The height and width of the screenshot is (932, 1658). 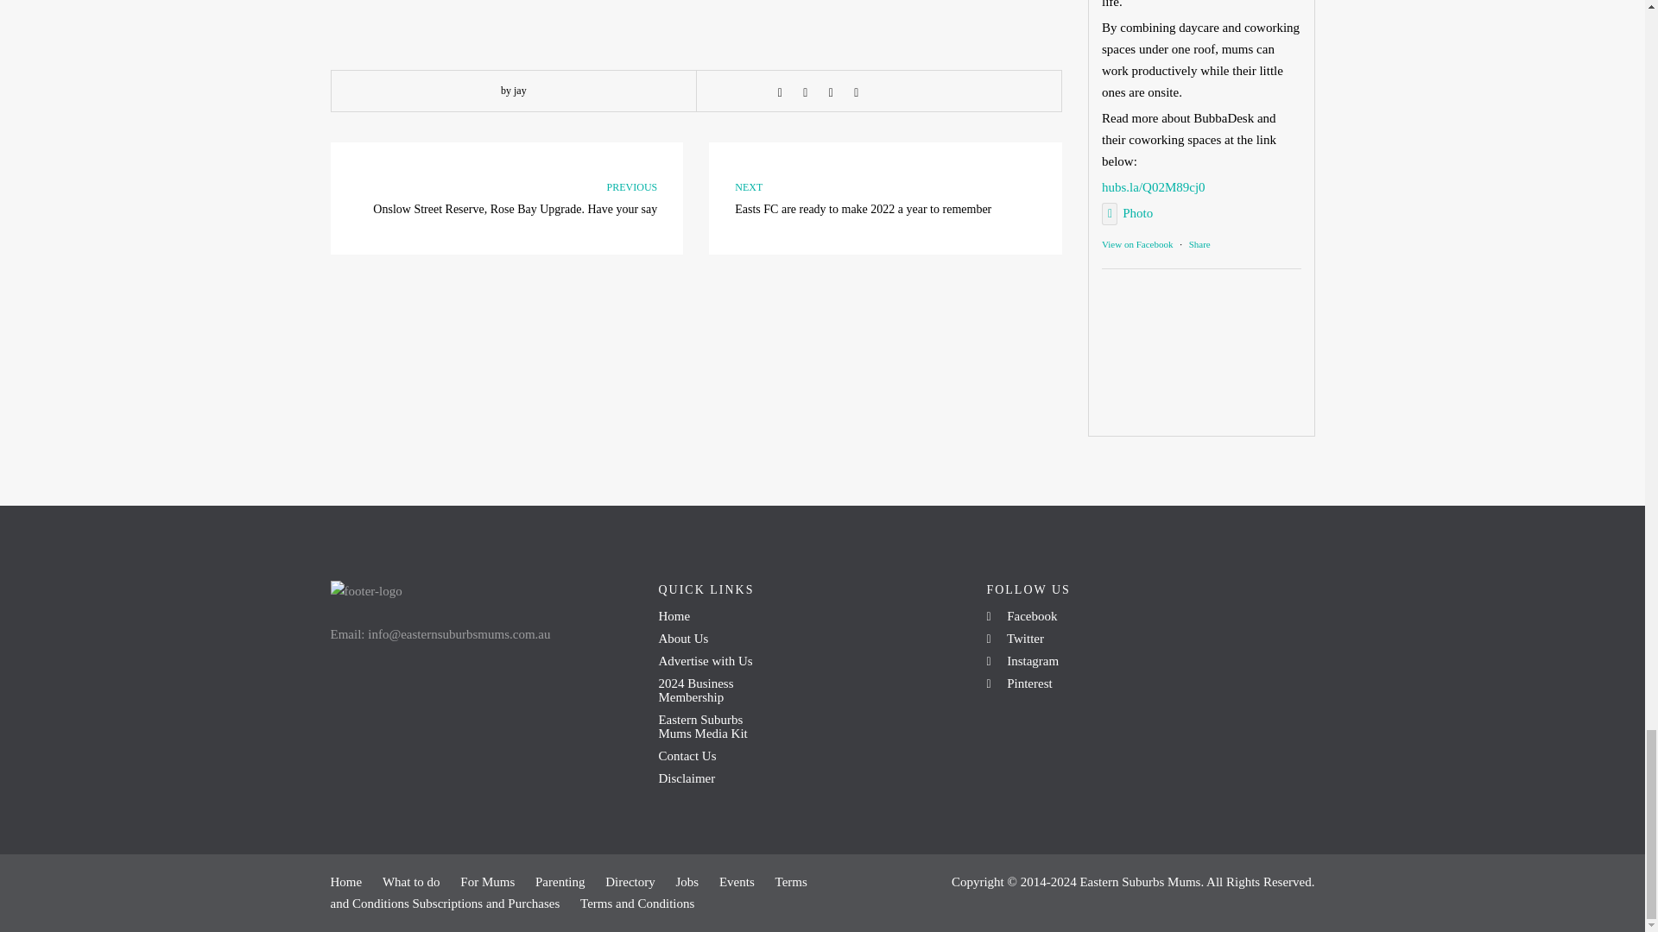 I want to click on Share this, so click(x=779, y=91).